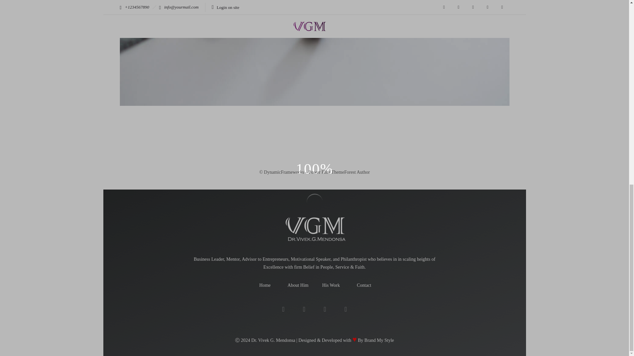 The width and height of the screenshot is (634, 356). Describe the element at coordinates (379, 340) in the screenshot. I see `Brand My Style` at that location.